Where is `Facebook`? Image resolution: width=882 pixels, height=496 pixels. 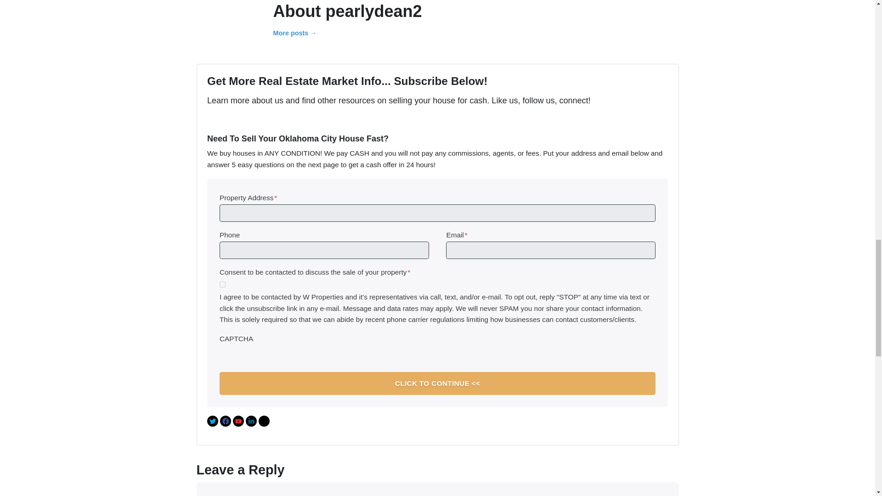
Facebook is located at coordinates (225, 421).